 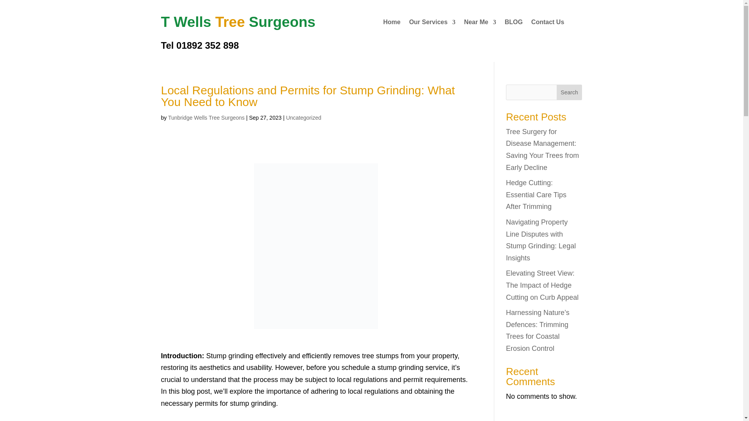 What do you see at coordinates (391, 23) in the screenshot?
I see `Home` at bounding box center [391, 23].